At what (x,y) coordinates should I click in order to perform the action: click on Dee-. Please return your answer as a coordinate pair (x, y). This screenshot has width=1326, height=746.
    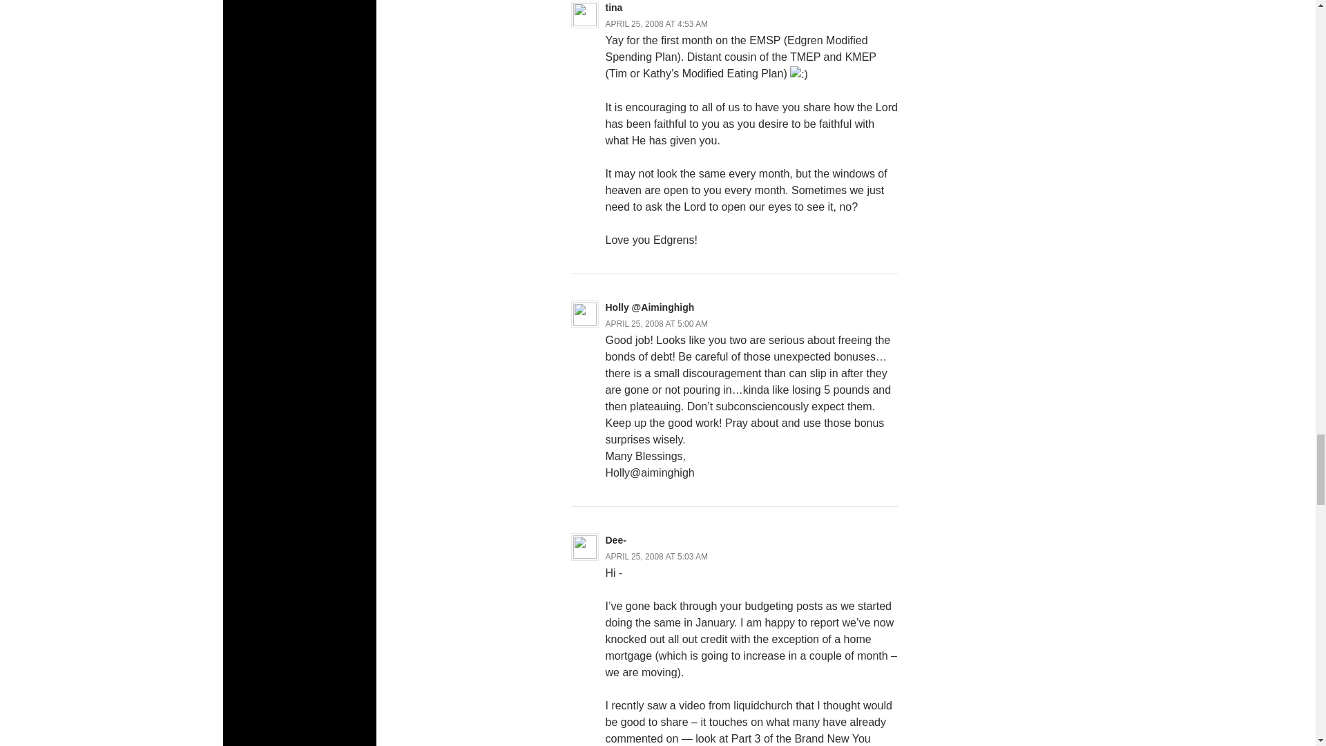
    Looking at the image, I should click on (615, 540).